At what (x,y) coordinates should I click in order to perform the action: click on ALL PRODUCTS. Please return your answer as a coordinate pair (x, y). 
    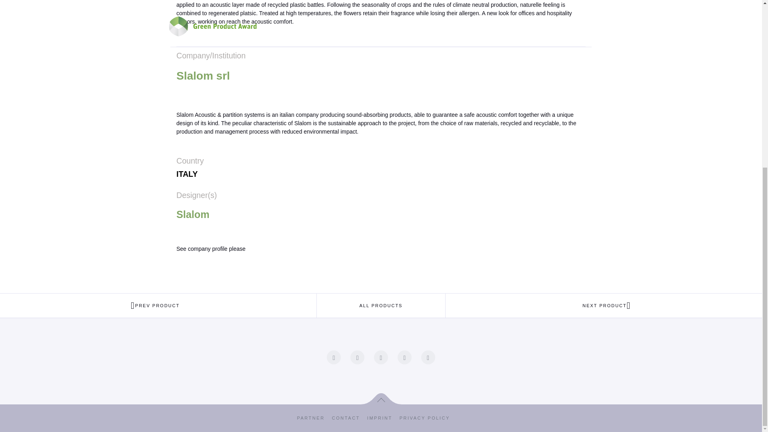
    Looking at the image, I should click on (381, 306).